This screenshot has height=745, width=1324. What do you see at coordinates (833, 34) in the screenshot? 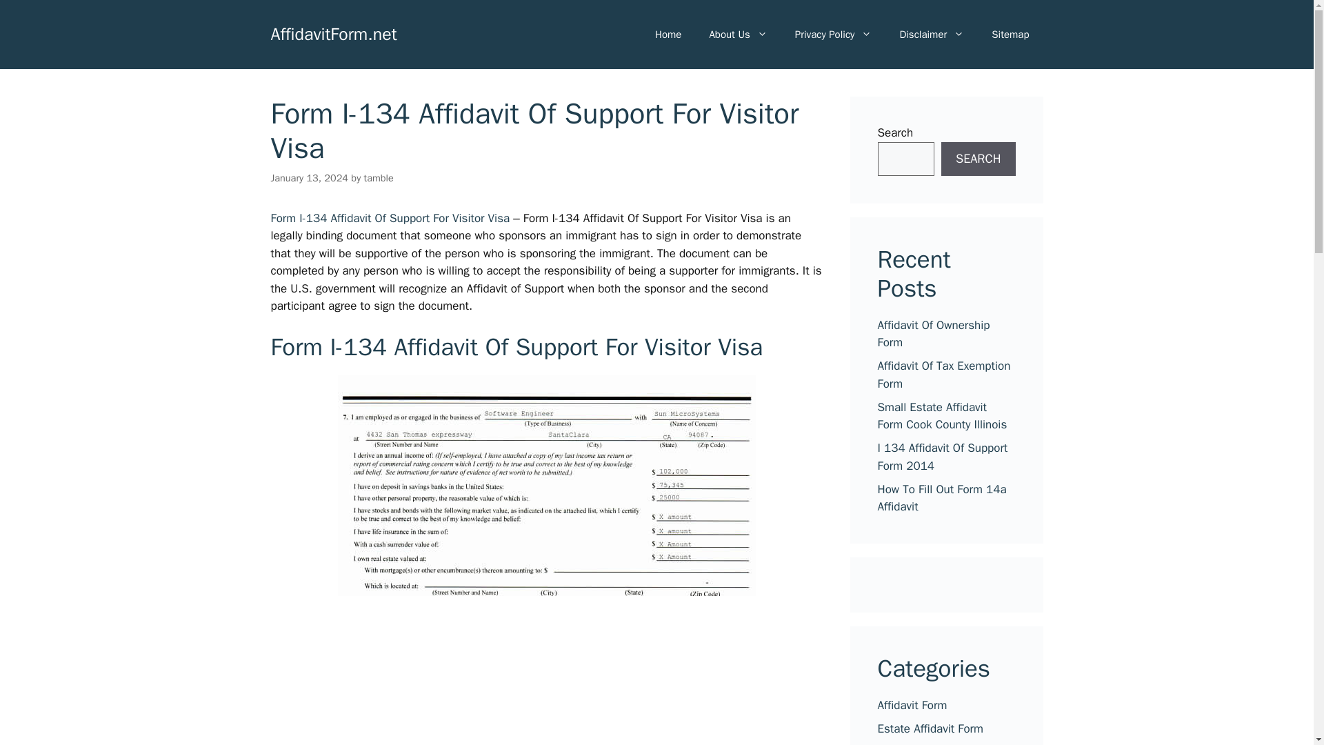
I see `Privacy Policy` at bounding box center [833, 34].